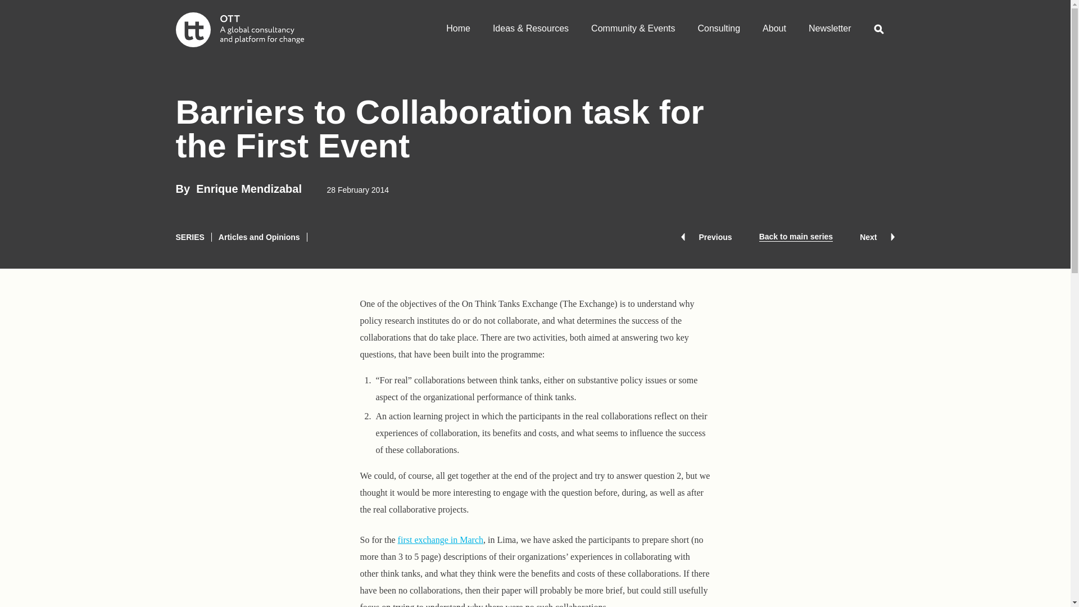  Describe the element at coordinates (877, 237) in the screenshot. I see `Go to the next article in the series` at that location.